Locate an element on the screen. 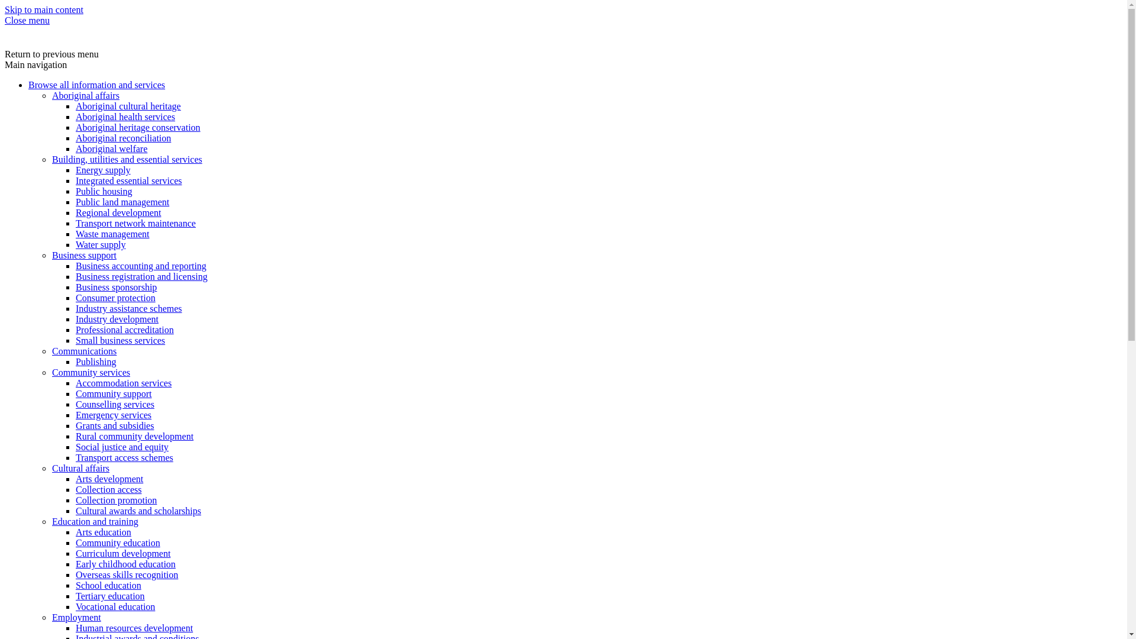 This screenshot has height=639, width=1136. Aboriginal affairs is located at coordinates (86, 96).